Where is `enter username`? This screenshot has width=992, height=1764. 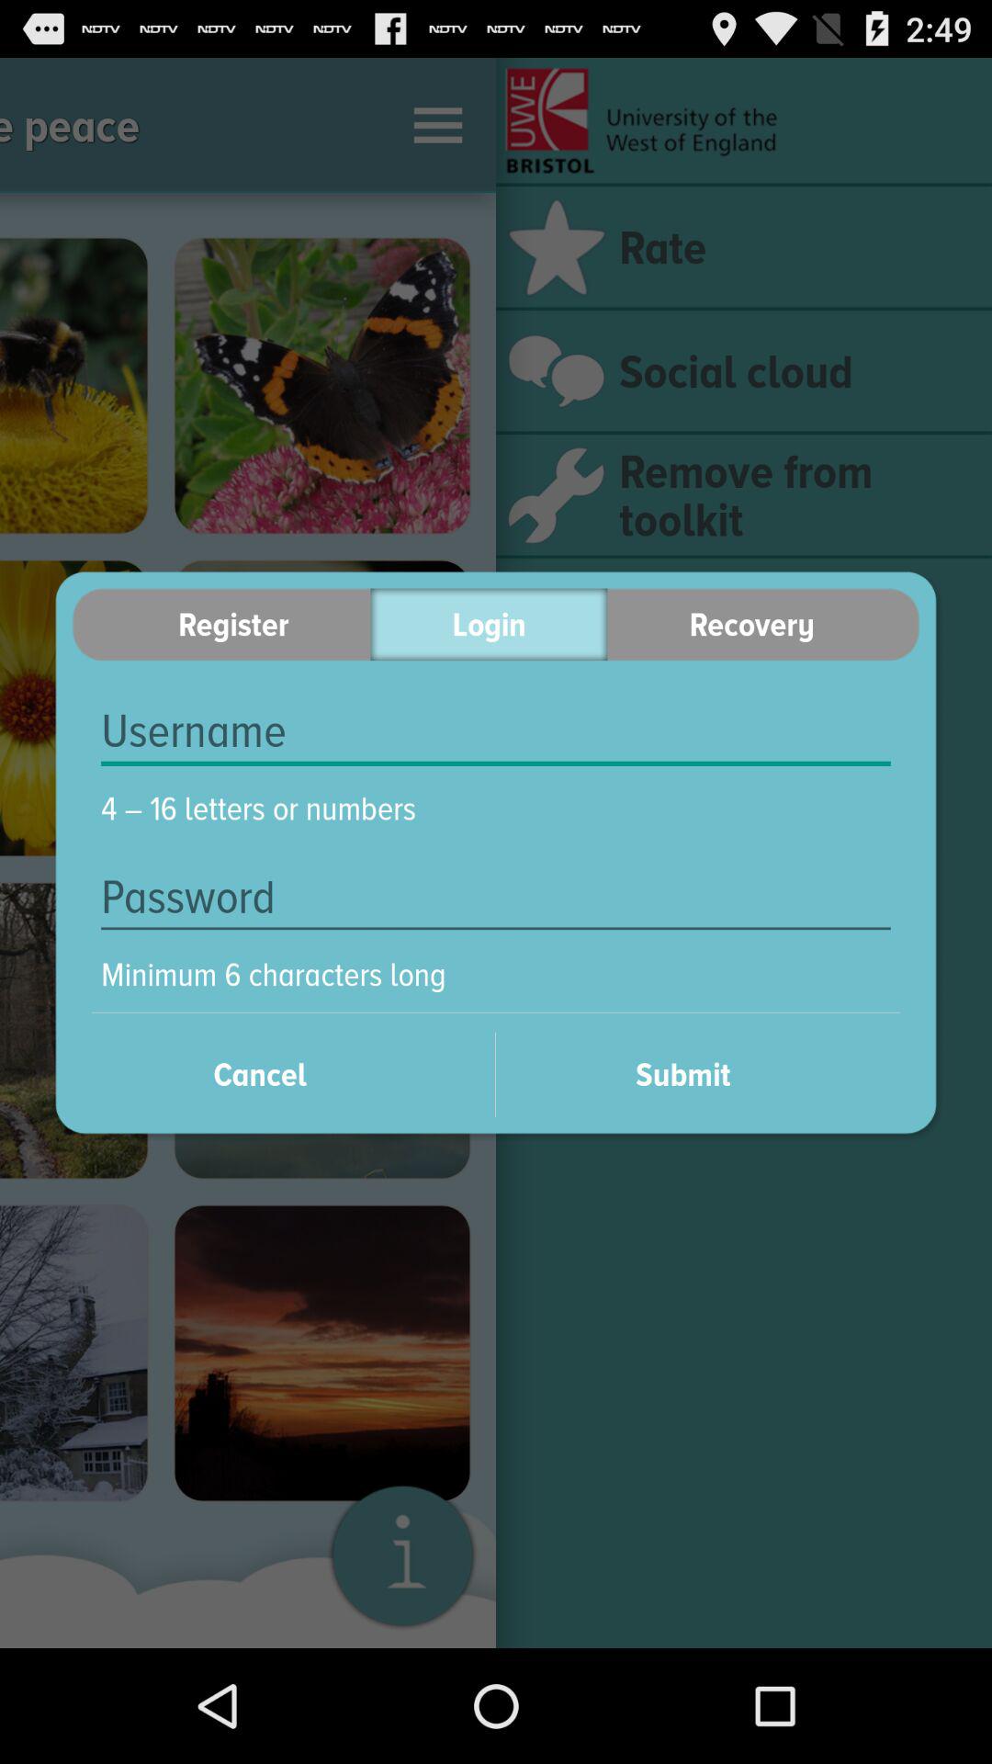 enter username is located at coordinates (496, 731).